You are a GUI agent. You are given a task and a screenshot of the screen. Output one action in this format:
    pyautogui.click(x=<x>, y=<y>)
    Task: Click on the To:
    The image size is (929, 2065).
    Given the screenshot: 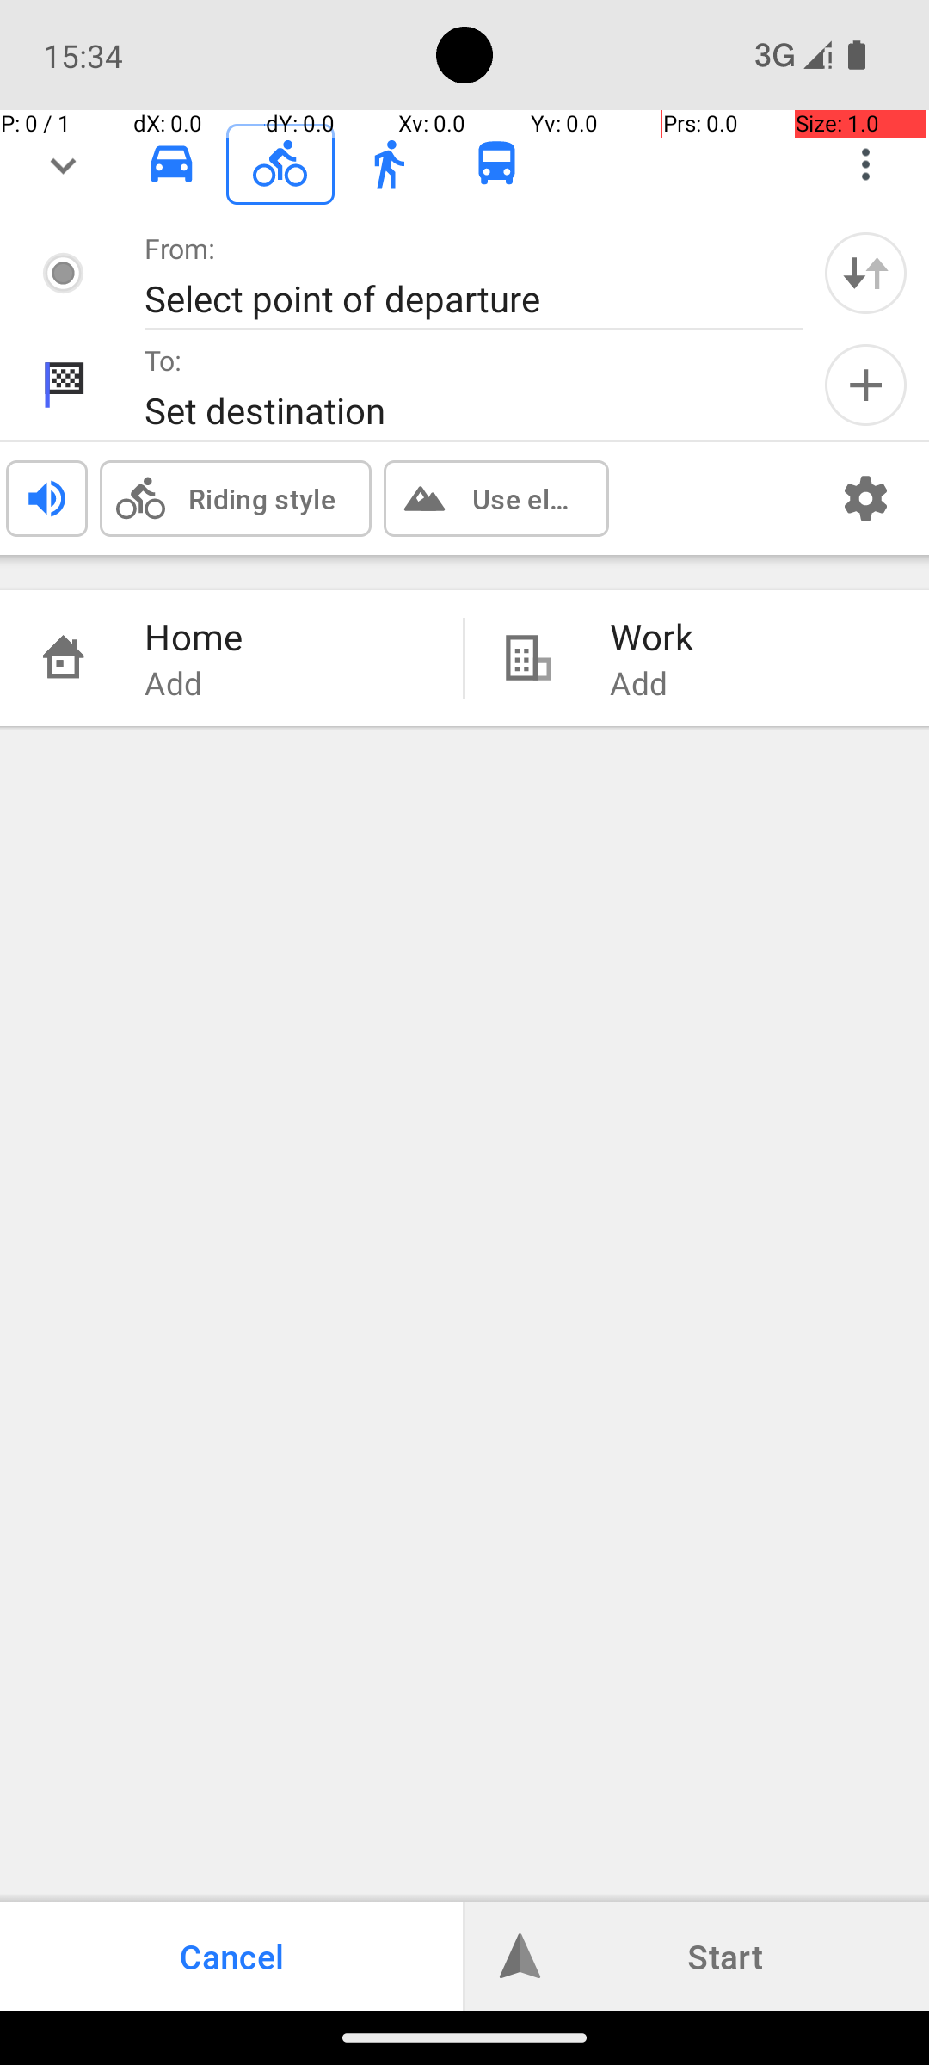 What is the action you would take?
    pyautogui.click(x=163, y=360)
    